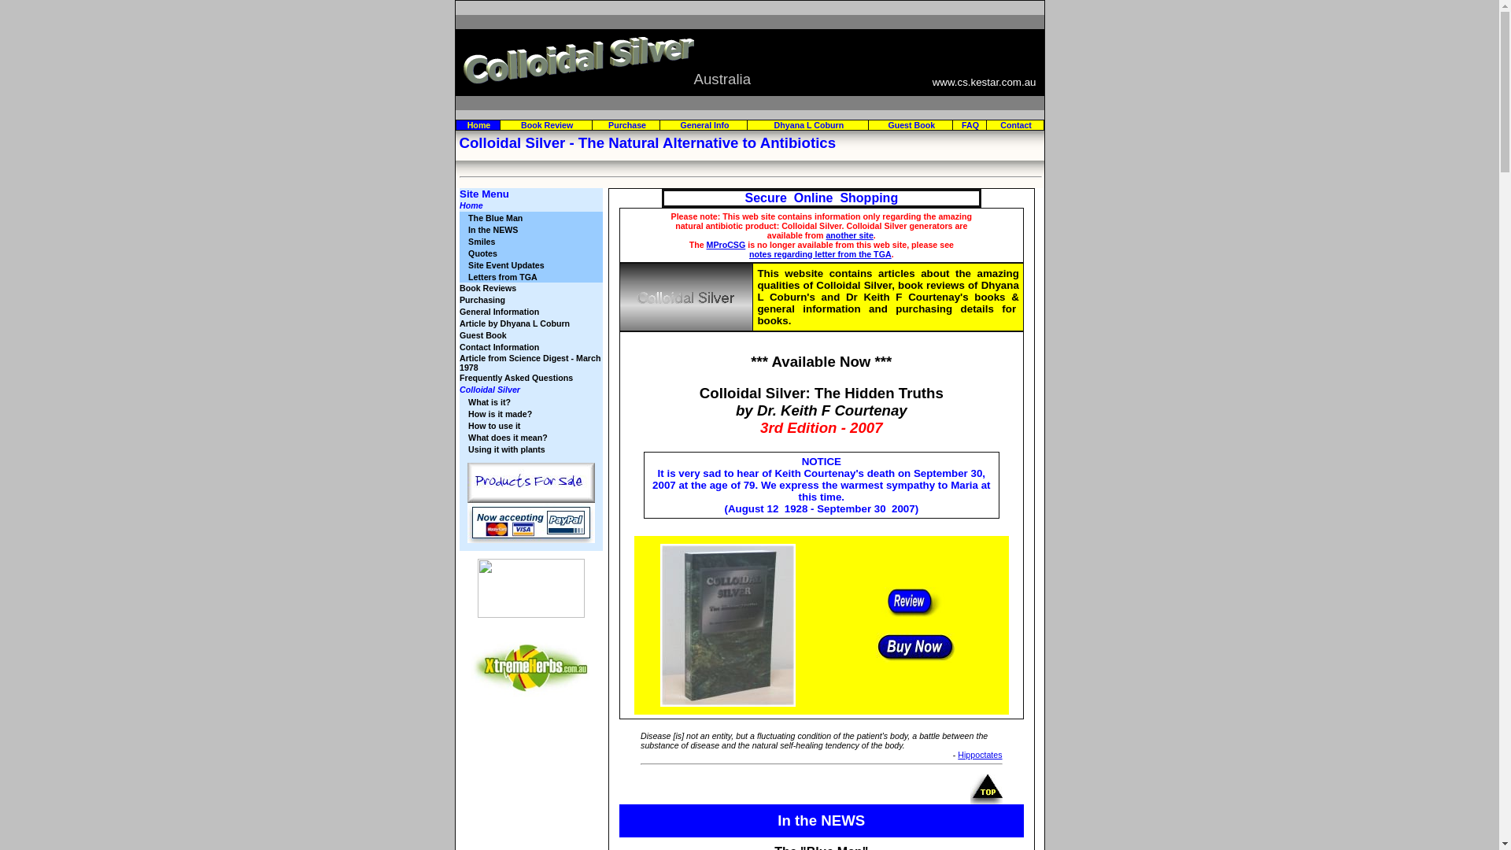 The image size is (1511, 850). What do you see at coordinates (483, 335) in the screenshot?
I see `Guest Book` at bounding box center [483, 335].